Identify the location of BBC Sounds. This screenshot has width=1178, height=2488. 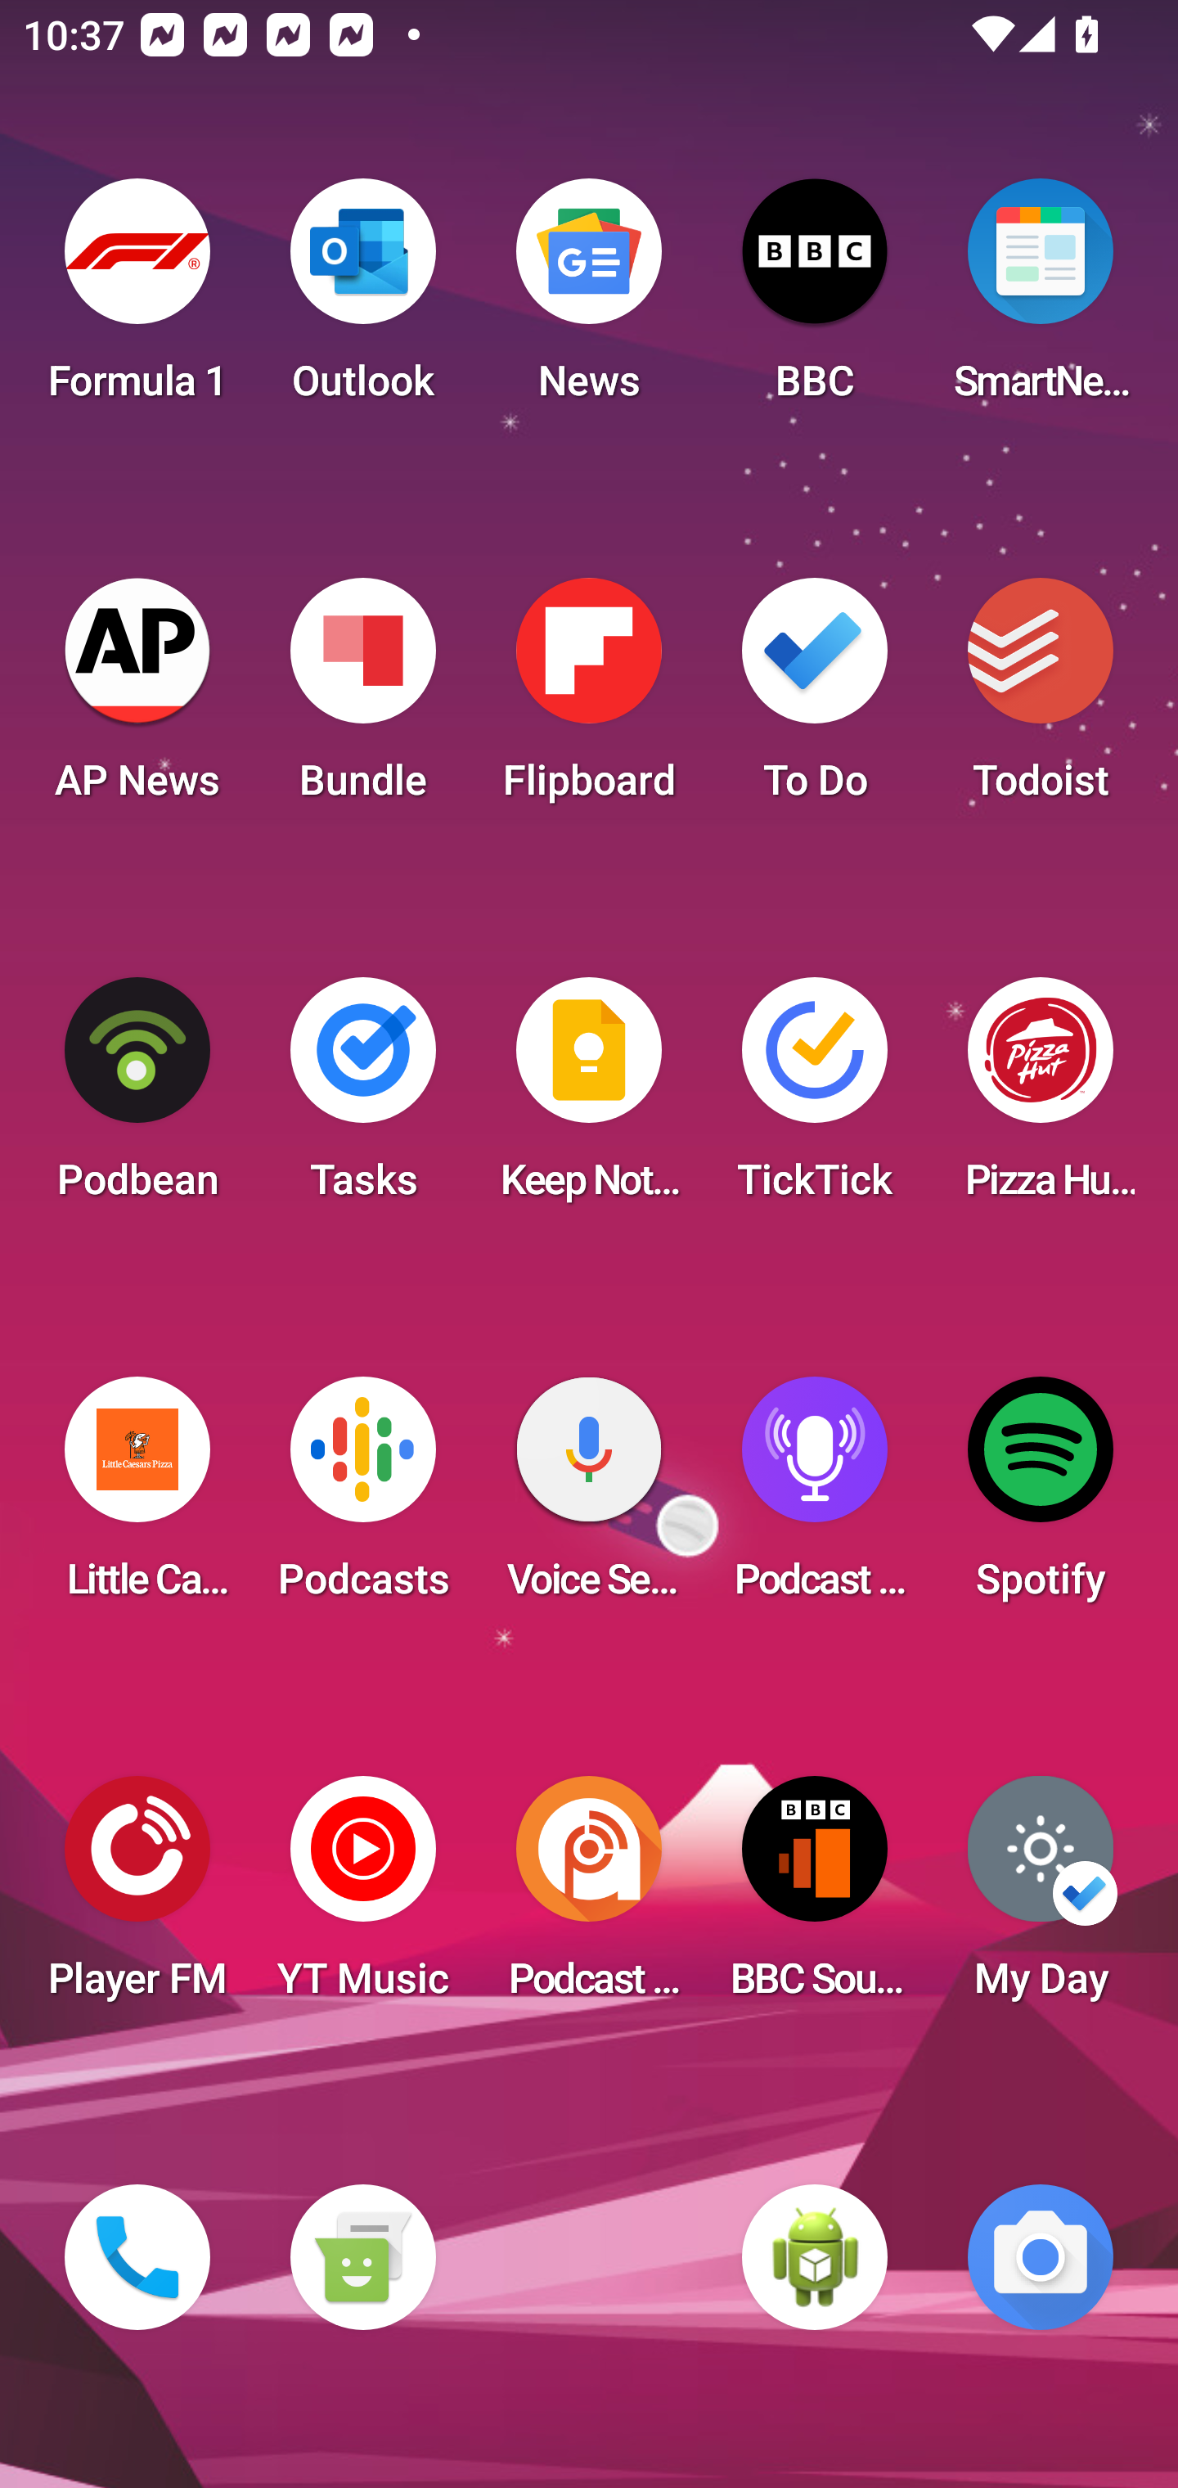
(815, 1897).